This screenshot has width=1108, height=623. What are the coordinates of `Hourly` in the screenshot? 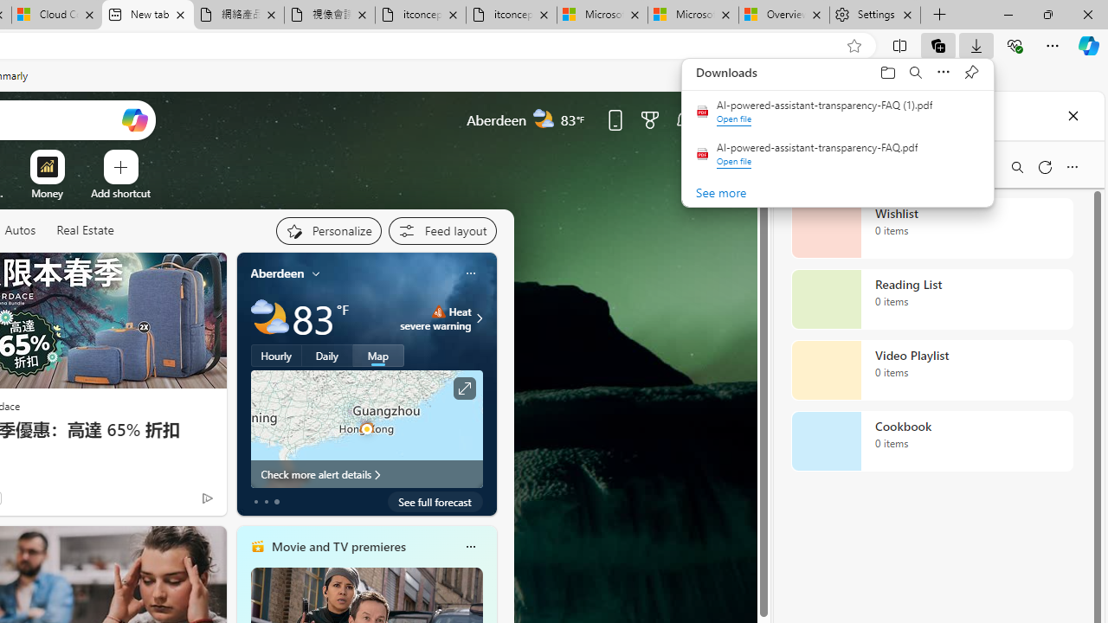 It's located at (276, 356).